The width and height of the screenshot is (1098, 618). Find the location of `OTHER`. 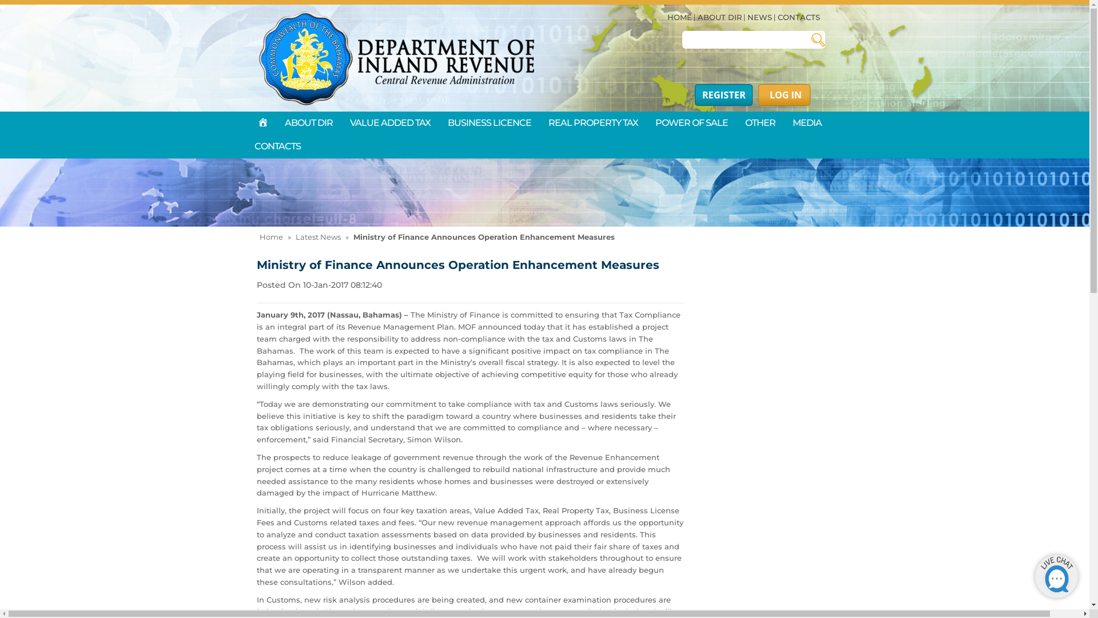

OTHER is located at coordinates (761, 124).